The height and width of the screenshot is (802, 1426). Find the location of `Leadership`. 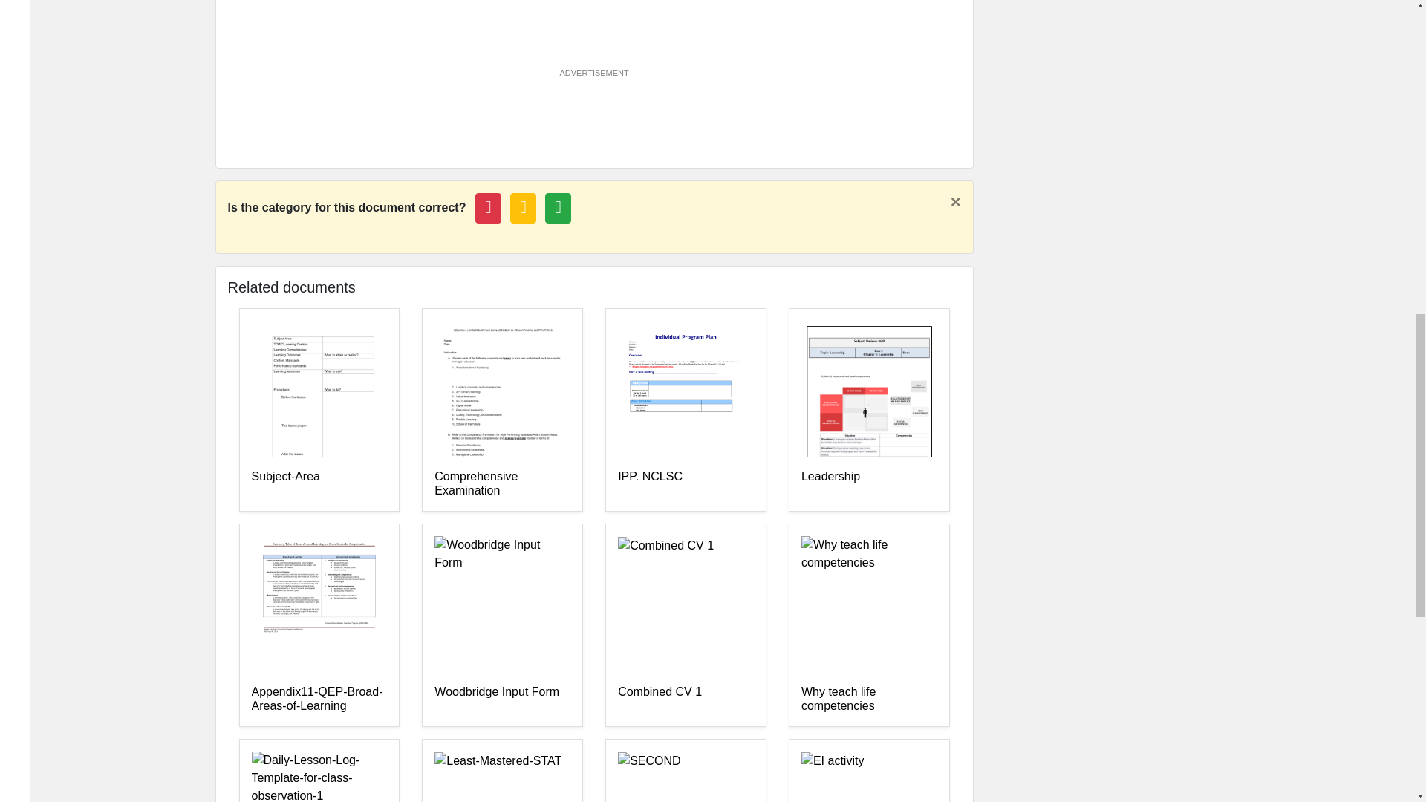

Leadership is located at coordinates (869, 483).